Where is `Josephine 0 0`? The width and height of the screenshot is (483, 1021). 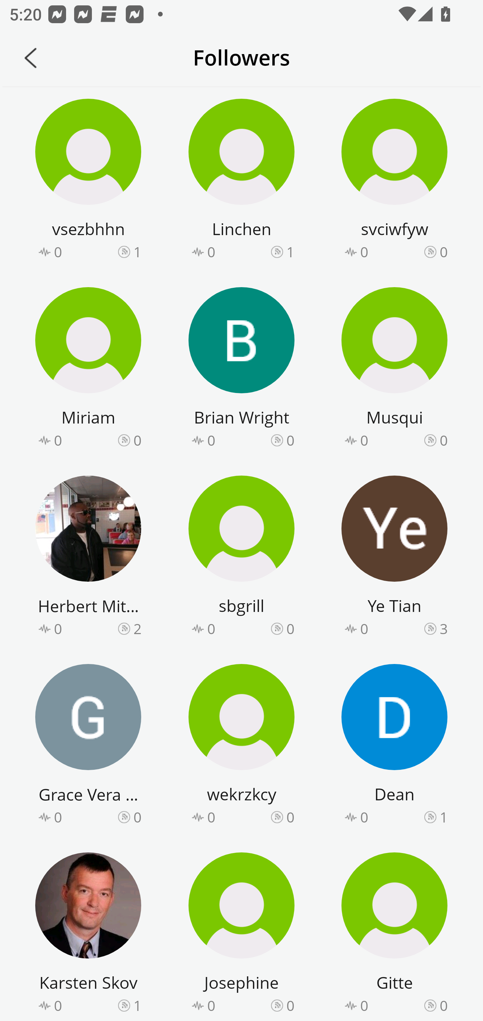 Josephine 0 0 is located at coordinates (241, 934).